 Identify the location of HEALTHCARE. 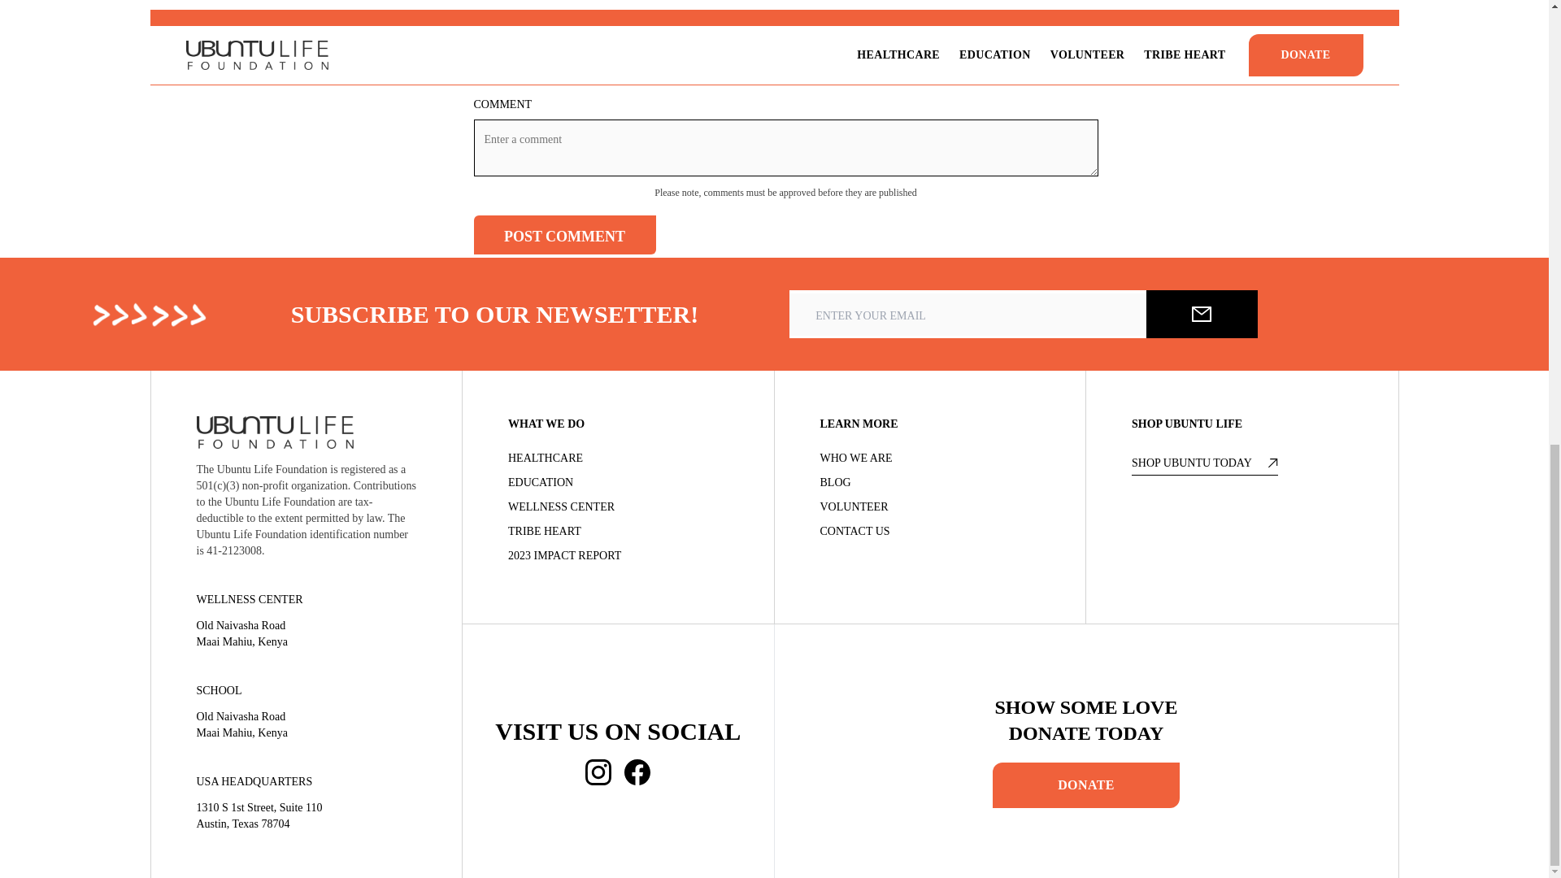
(618, 459).